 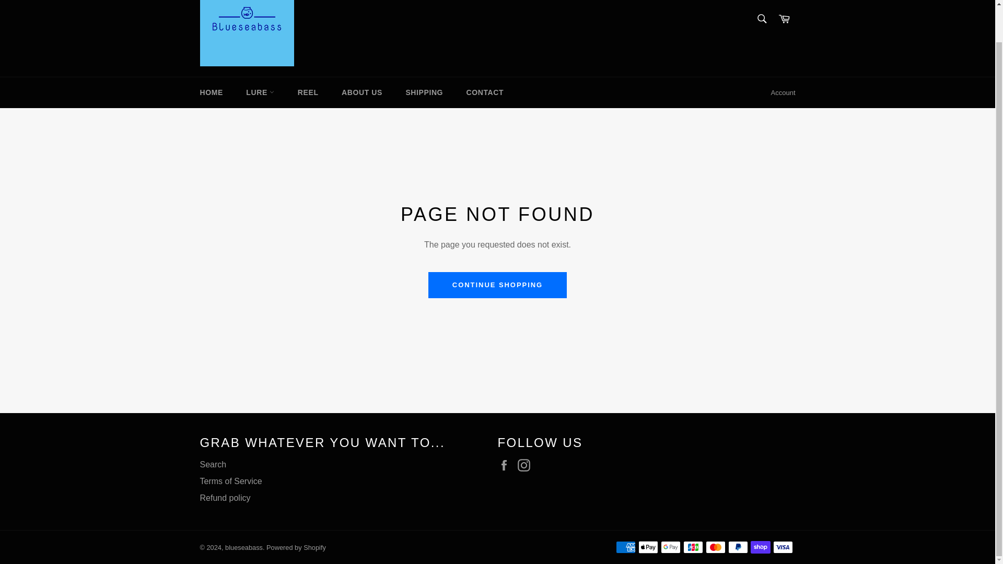 I want to click on CONTINUE SHOPPING, so click(x=497, y=285).